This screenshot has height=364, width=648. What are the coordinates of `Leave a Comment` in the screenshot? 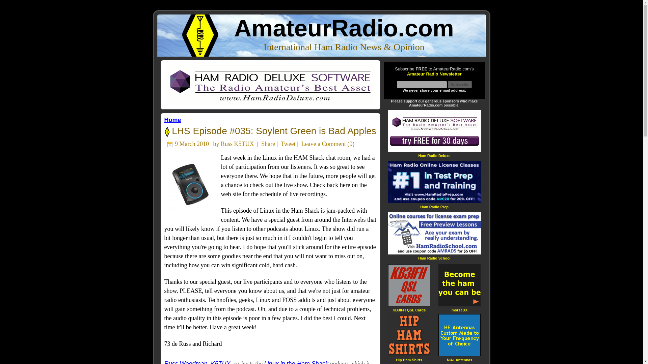 It's located at (323, 144).